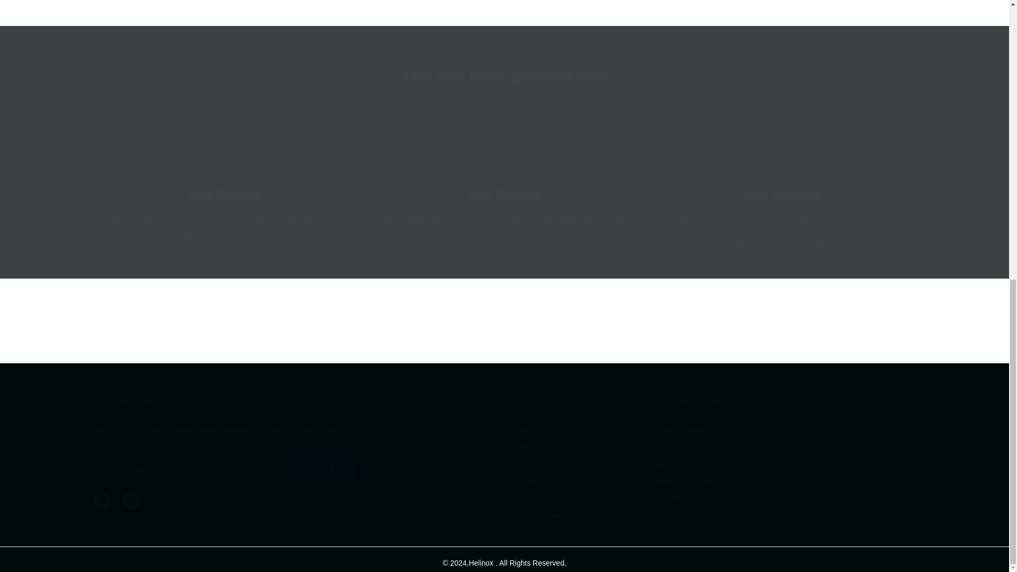 The height and width of the screenshot is (572, 1017). I want to click on Chairs, so click(522, 429).